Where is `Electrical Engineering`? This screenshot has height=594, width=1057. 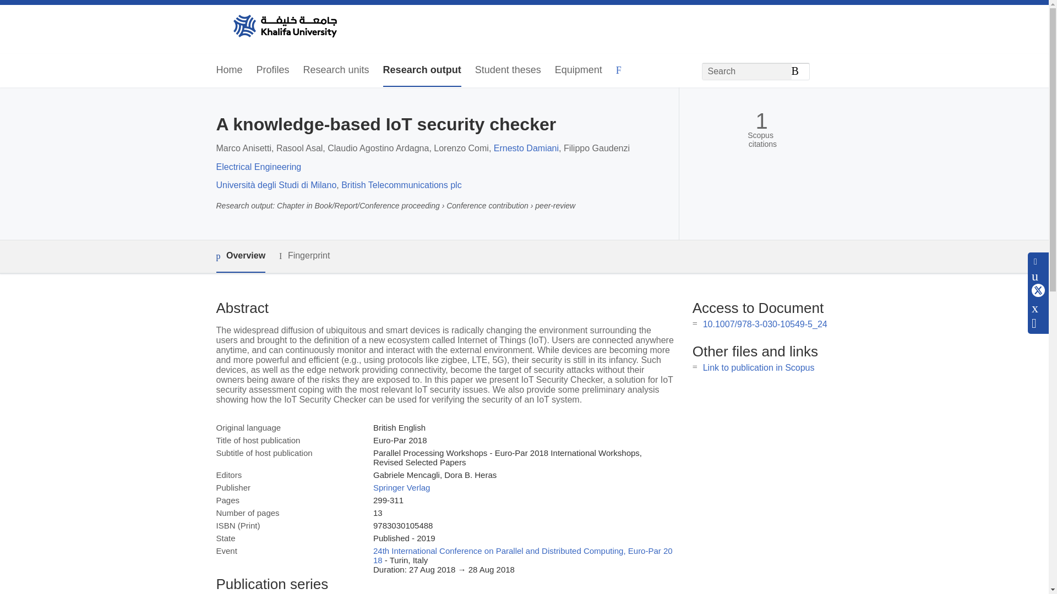
Electrical Engineering is located at coordinates (258, 167).